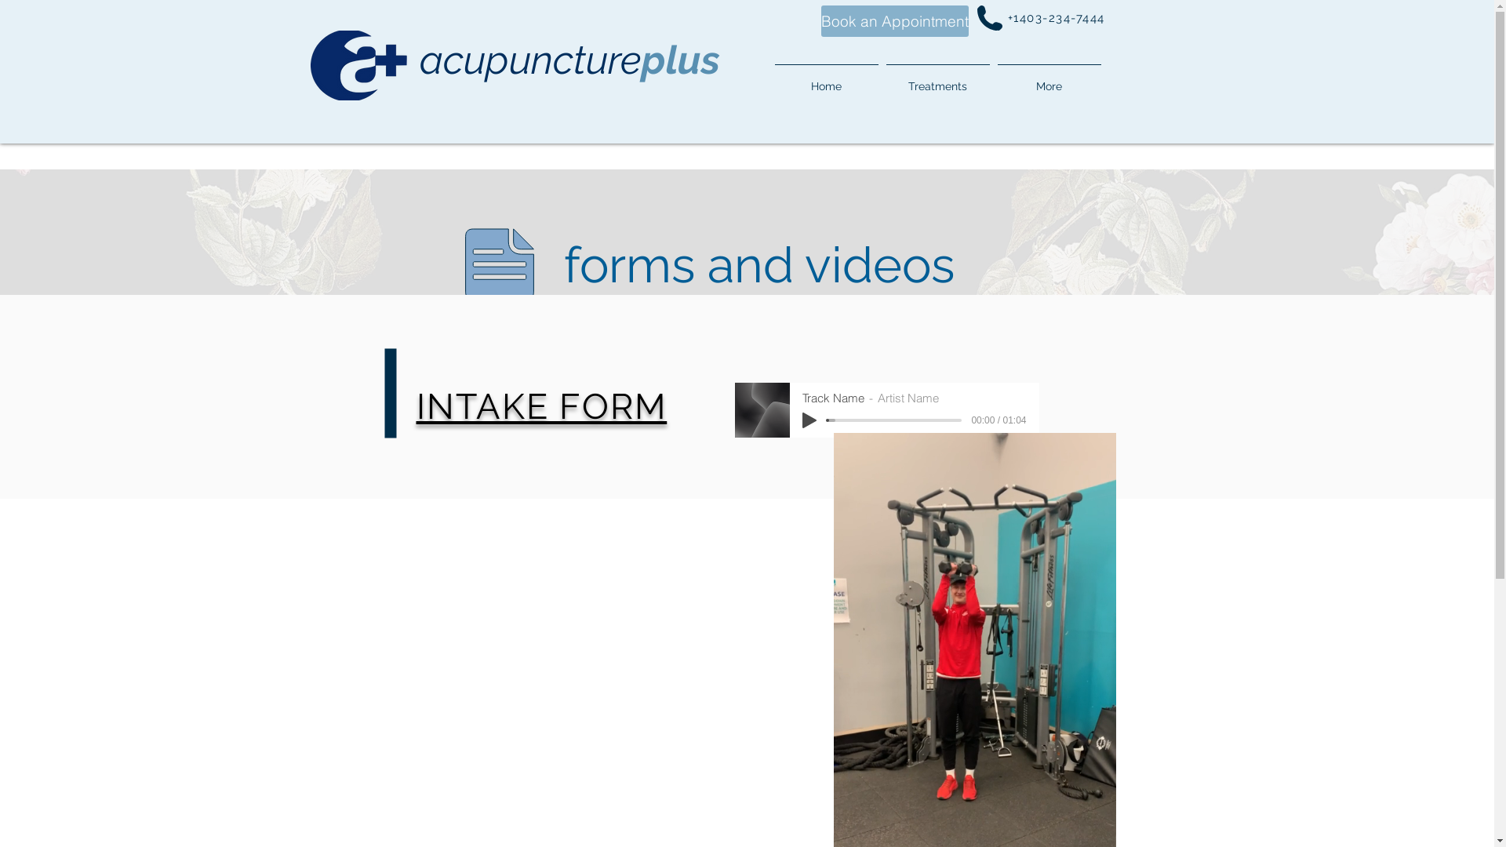 The height and width of the screenshot is (847, 1506). Describe the element at coordinates (366, 65) in the screenshot. I see `Acupuncture Plus Logo.png` at that location.